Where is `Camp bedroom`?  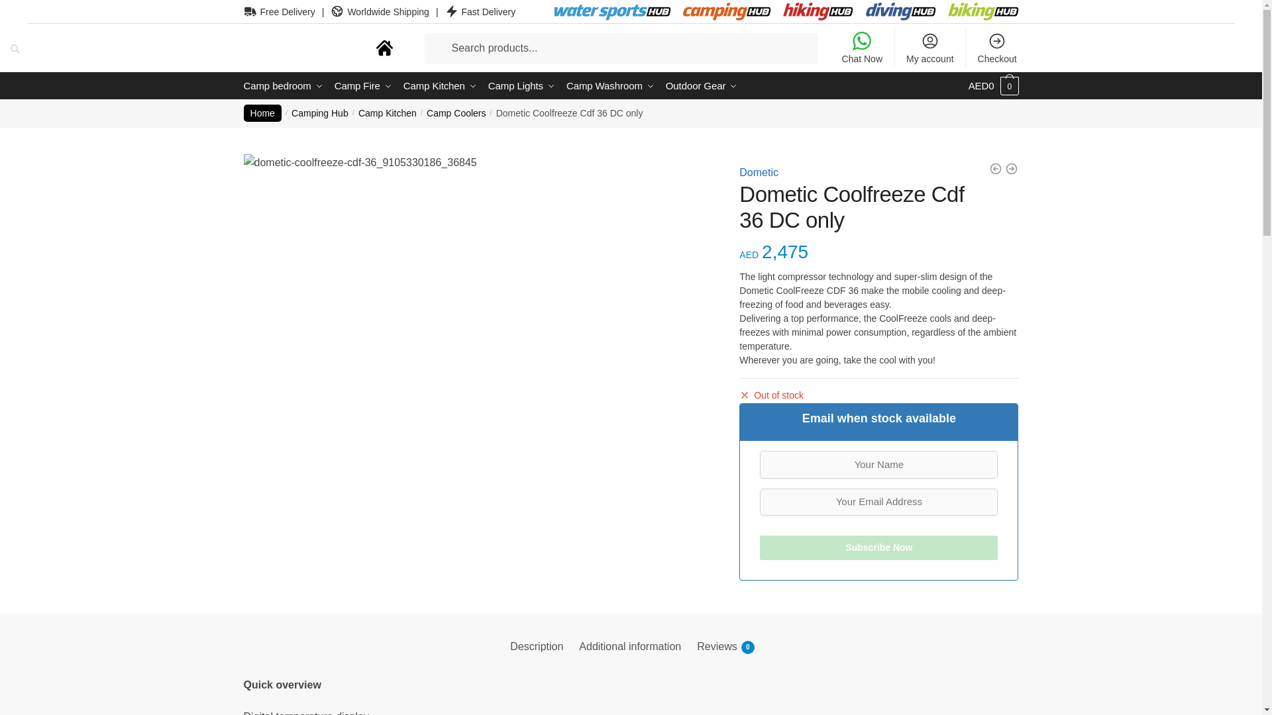 Camp bedroom is located at coordinates (286, 86).